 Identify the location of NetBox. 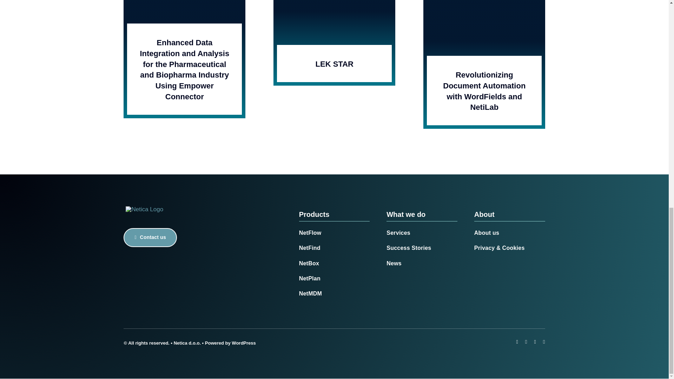
(335, 263).